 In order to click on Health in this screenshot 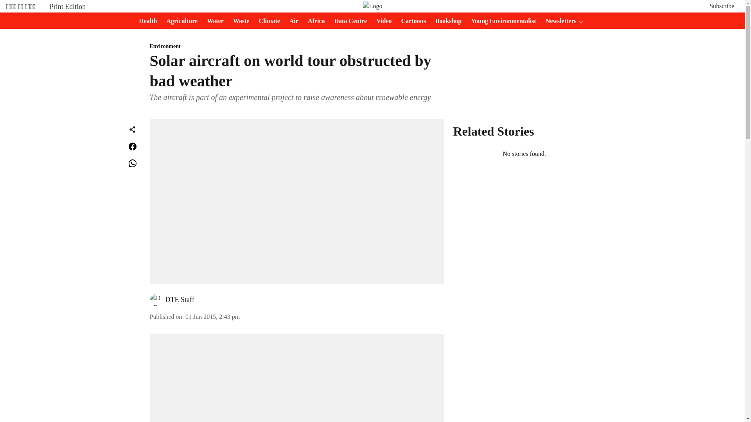, I will do `click(146, 21)`.